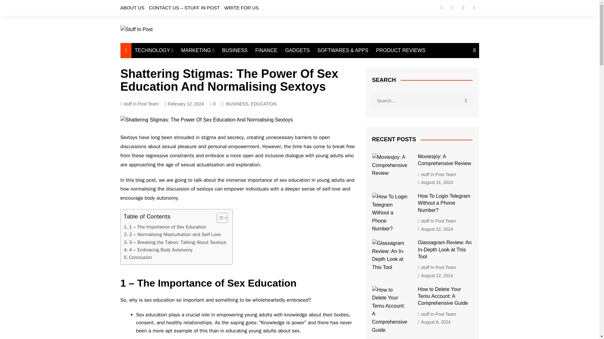  What do you see at coordinates (132, 8) in the screenshot?
I see `ABOUT US` at bounding box center [132, 8].